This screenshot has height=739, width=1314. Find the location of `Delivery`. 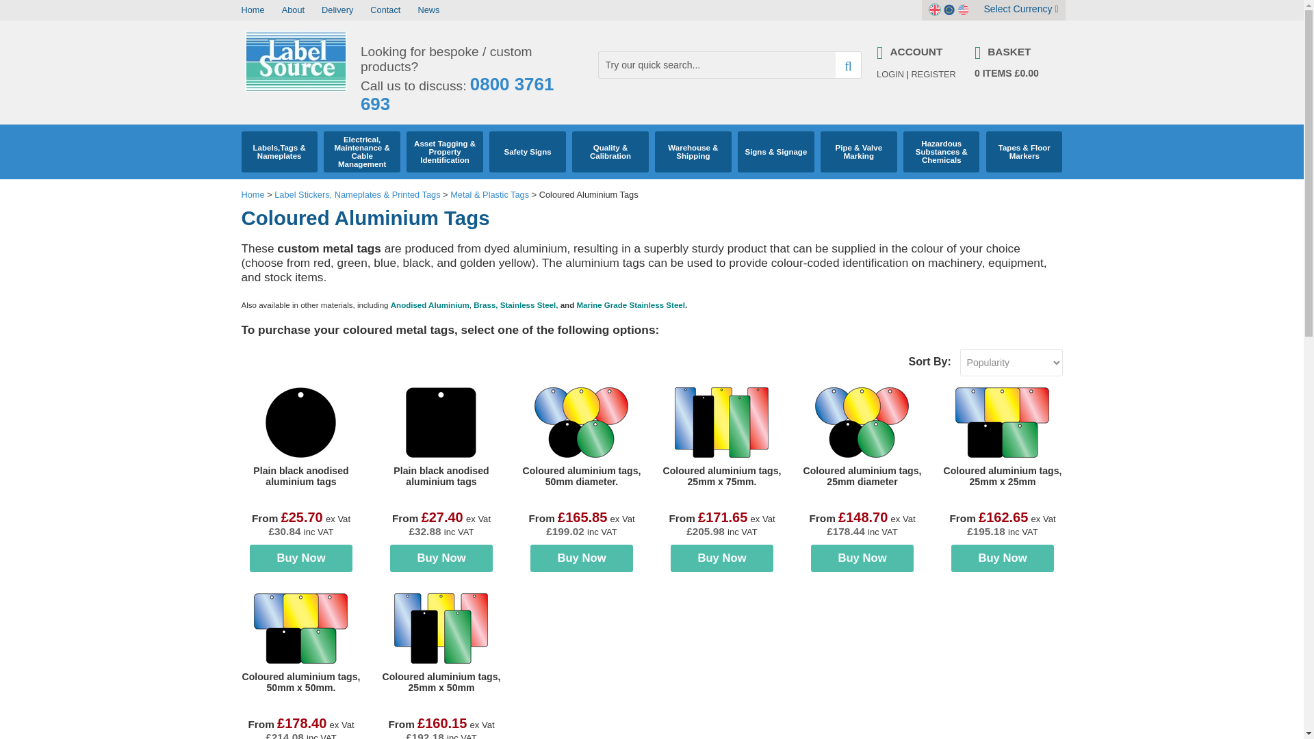

Delivery is located at coordinates (337, 10).